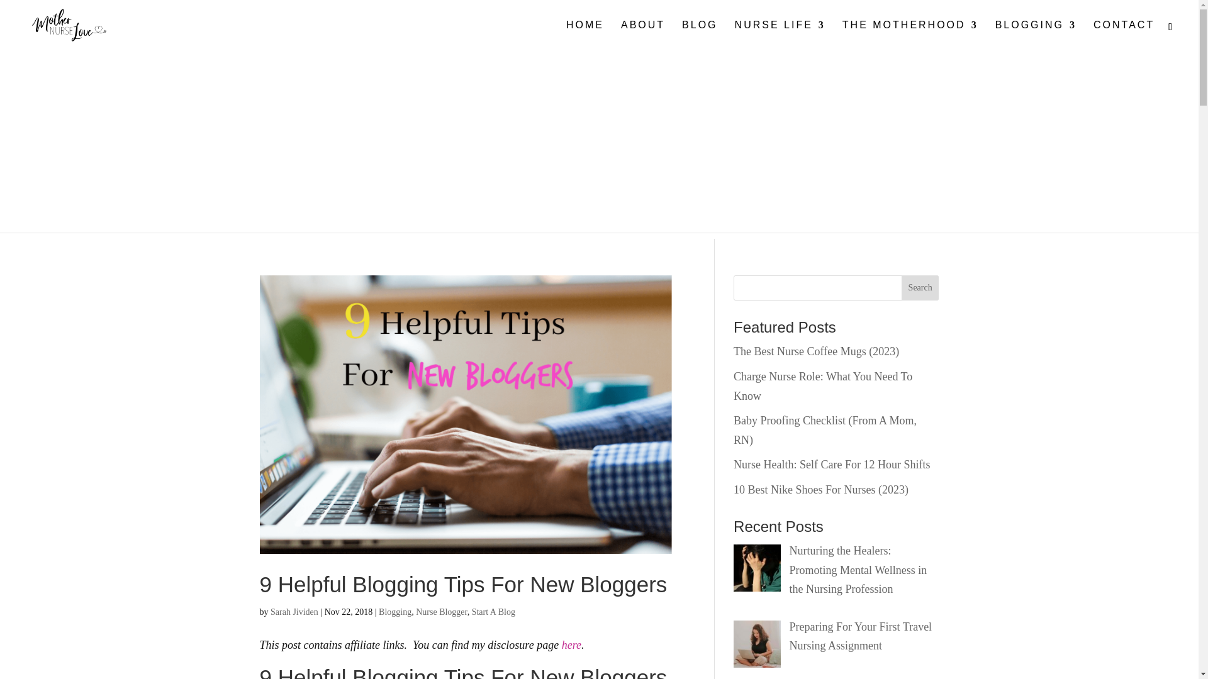 This screenshot has width=1208, height=679. I want to click on CONTACT, so click(1124, 35).